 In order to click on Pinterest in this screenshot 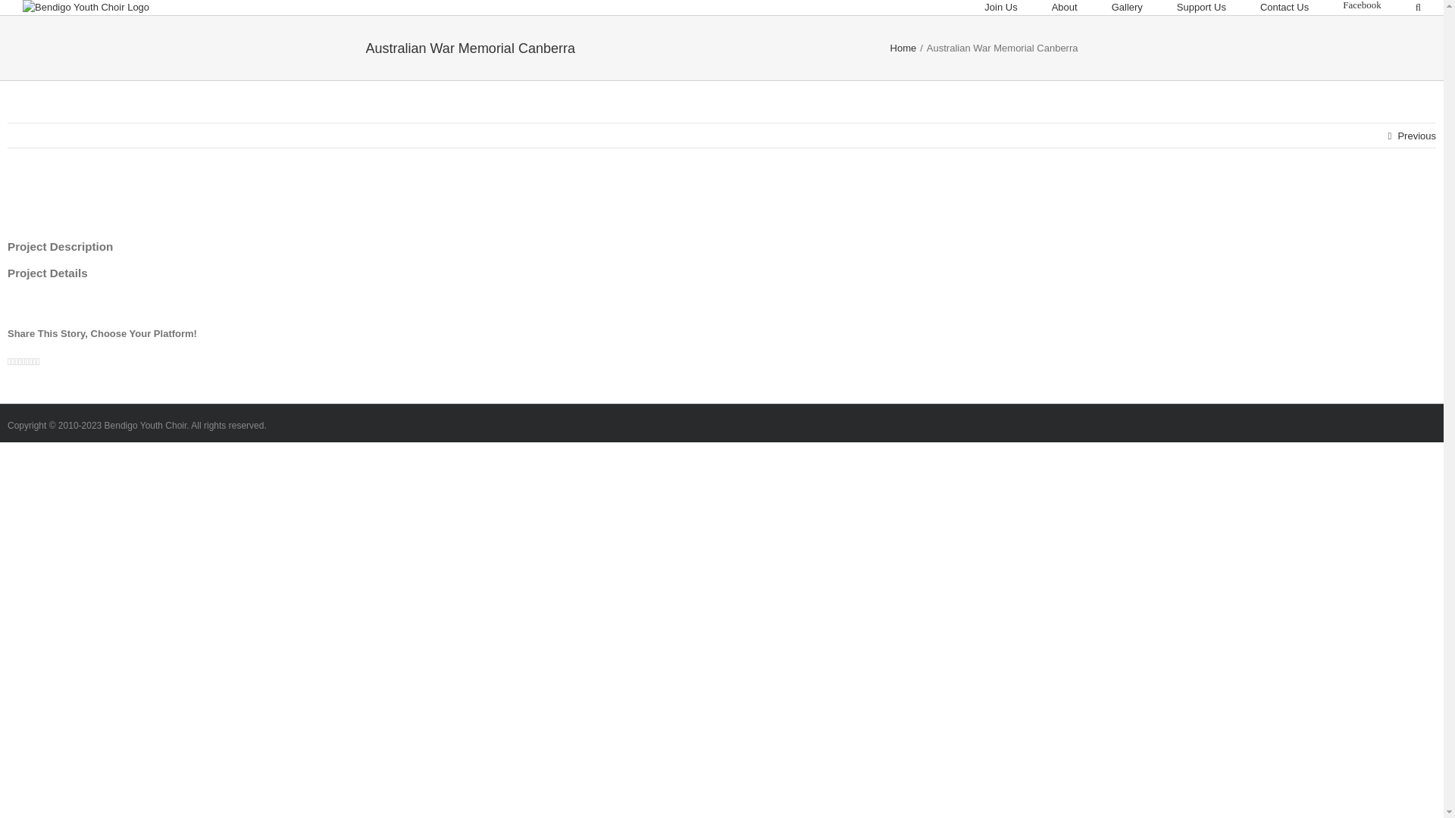, I will do `click(30, 362)`.